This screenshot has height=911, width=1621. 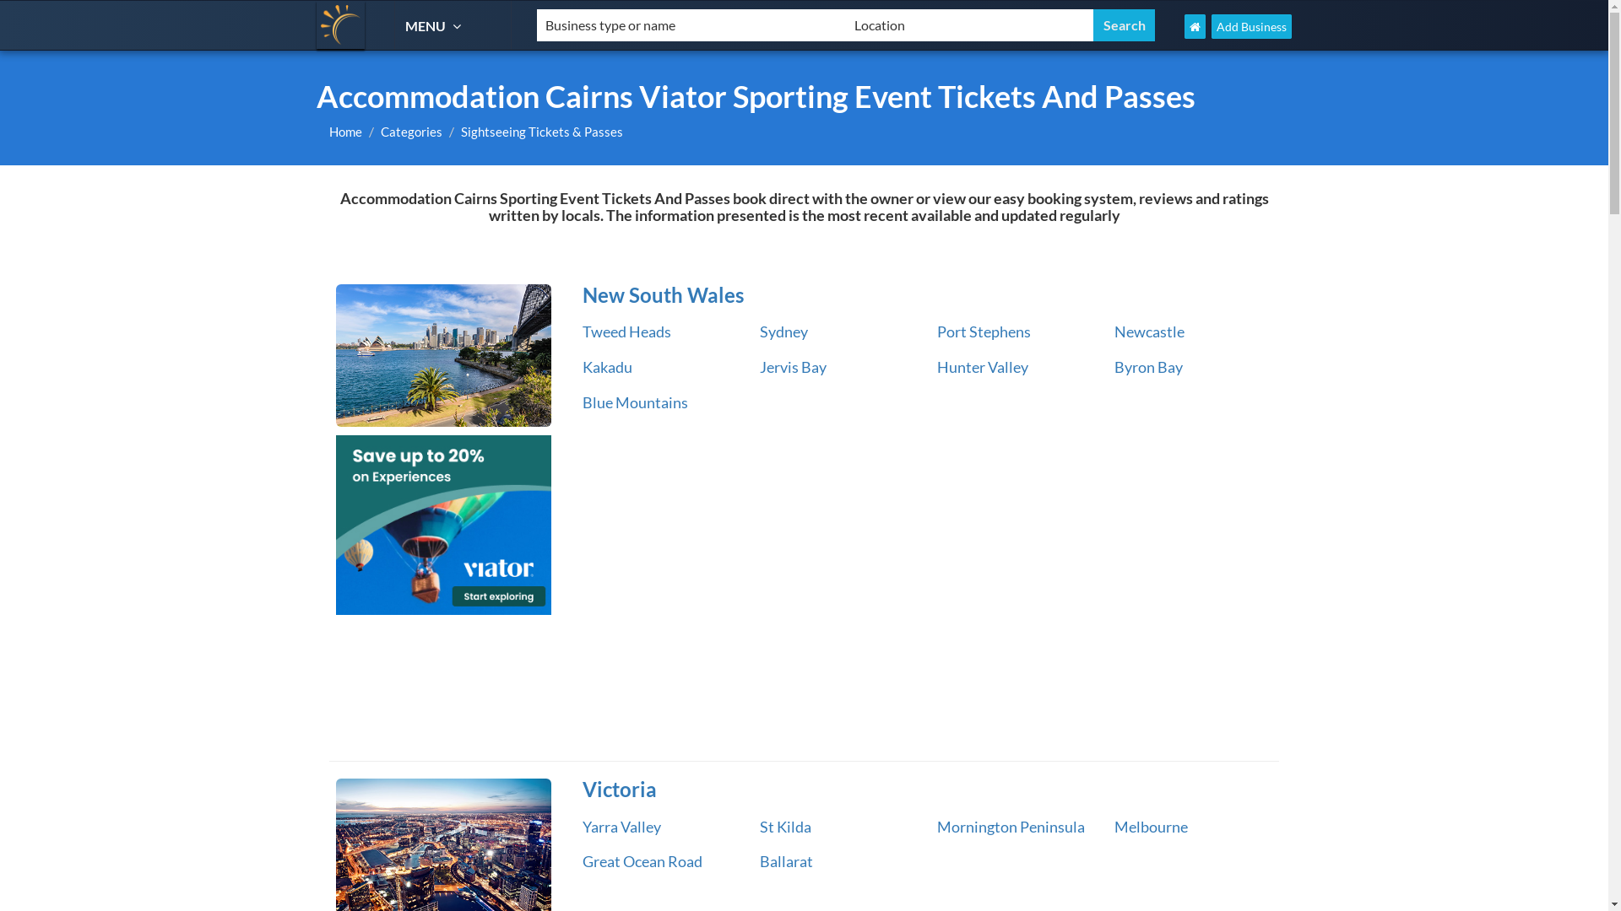 I want to click on Jervis Bay, so click(x=794, y=367).